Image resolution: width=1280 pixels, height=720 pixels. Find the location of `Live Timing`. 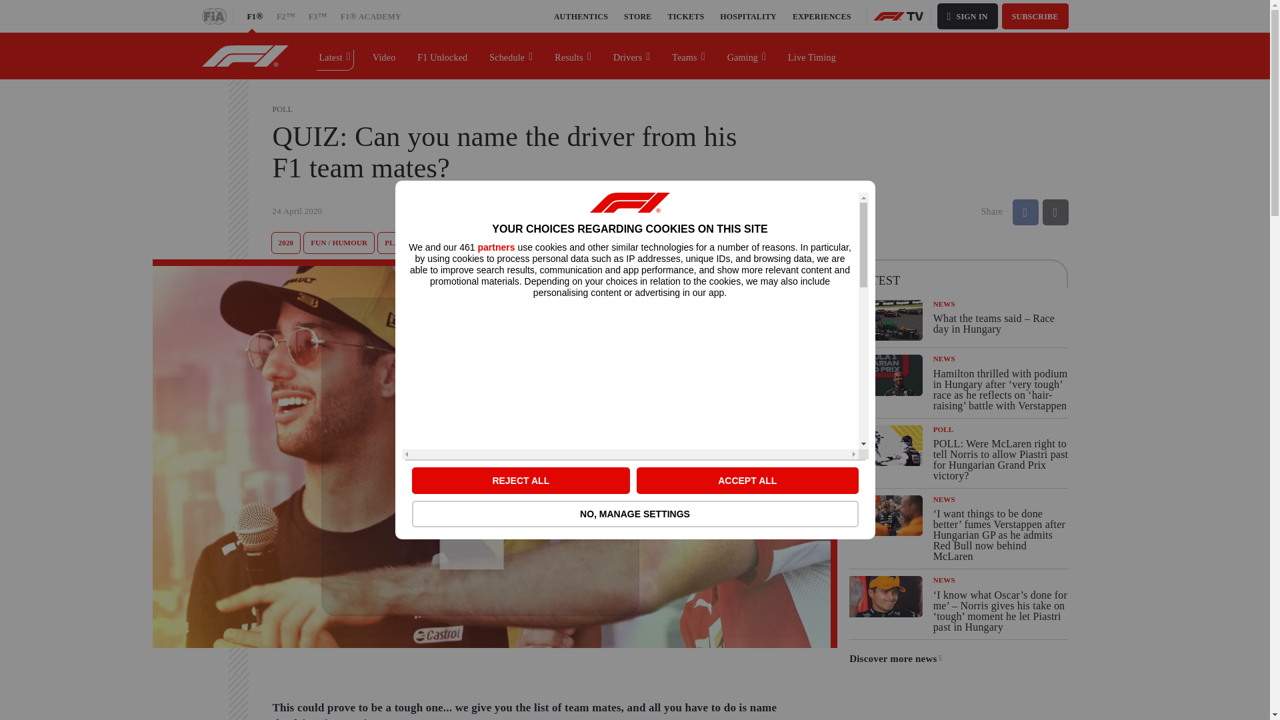

Live Timing is located at coordinates (812, 55).